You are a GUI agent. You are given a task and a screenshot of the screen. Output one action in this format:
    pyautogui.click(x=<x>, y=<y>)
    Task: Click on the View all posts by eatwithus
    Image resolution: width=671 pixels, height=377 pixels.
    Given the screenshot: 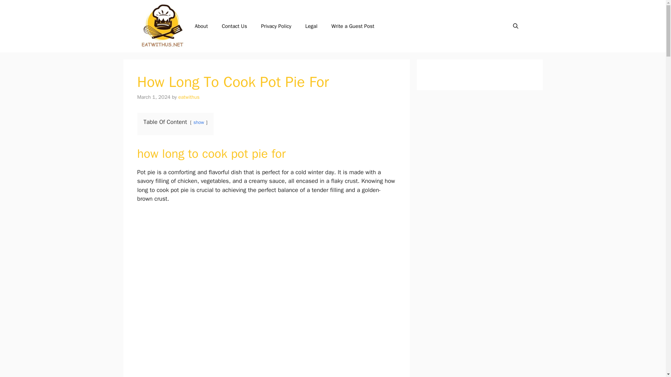 What is the action you would take?
    pyautogui.click(x=189, y=97)
    